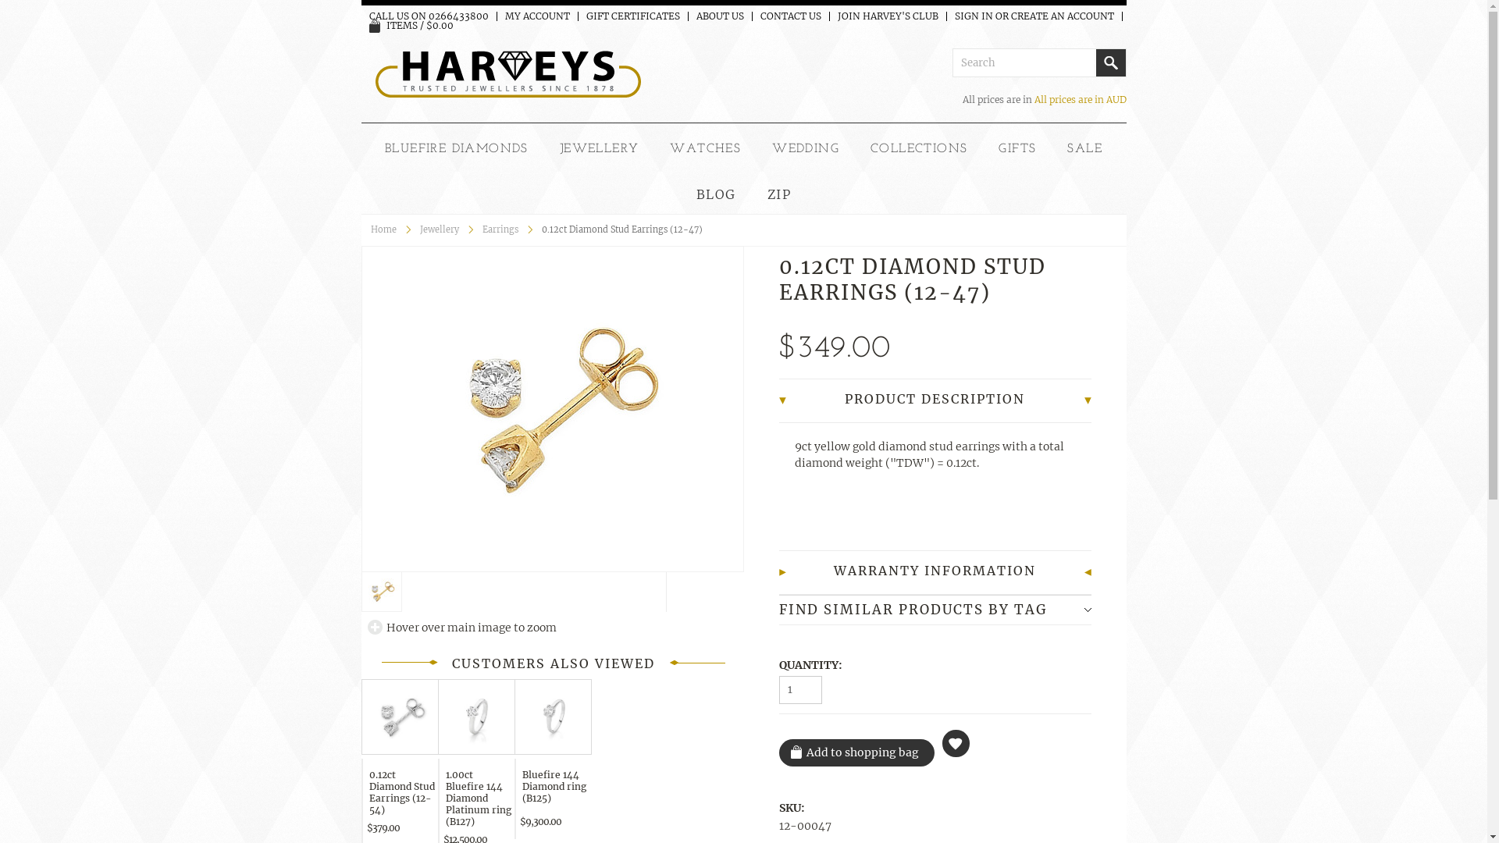 The width and height of the screenshot is (1499, 843). I want to click on CONTACT US, so click(791, 16).